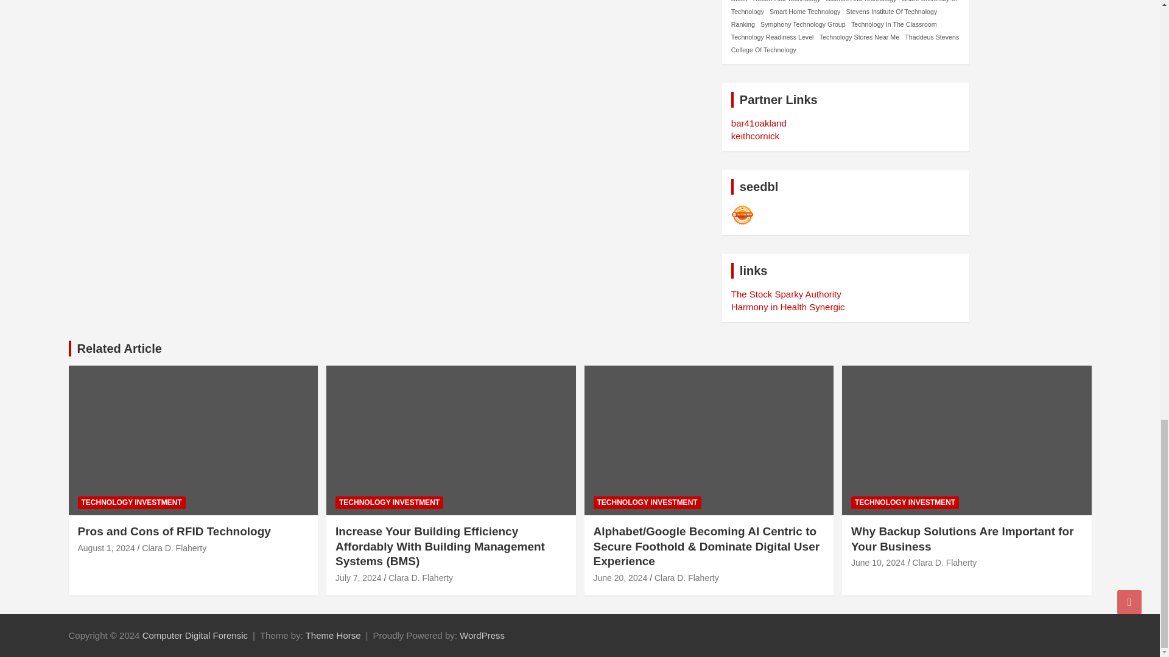 The image size is (1169, 657). Describe the element at coordinates (195, 635) in the screenshot. I see `Computer Digital Forensic` at that location.